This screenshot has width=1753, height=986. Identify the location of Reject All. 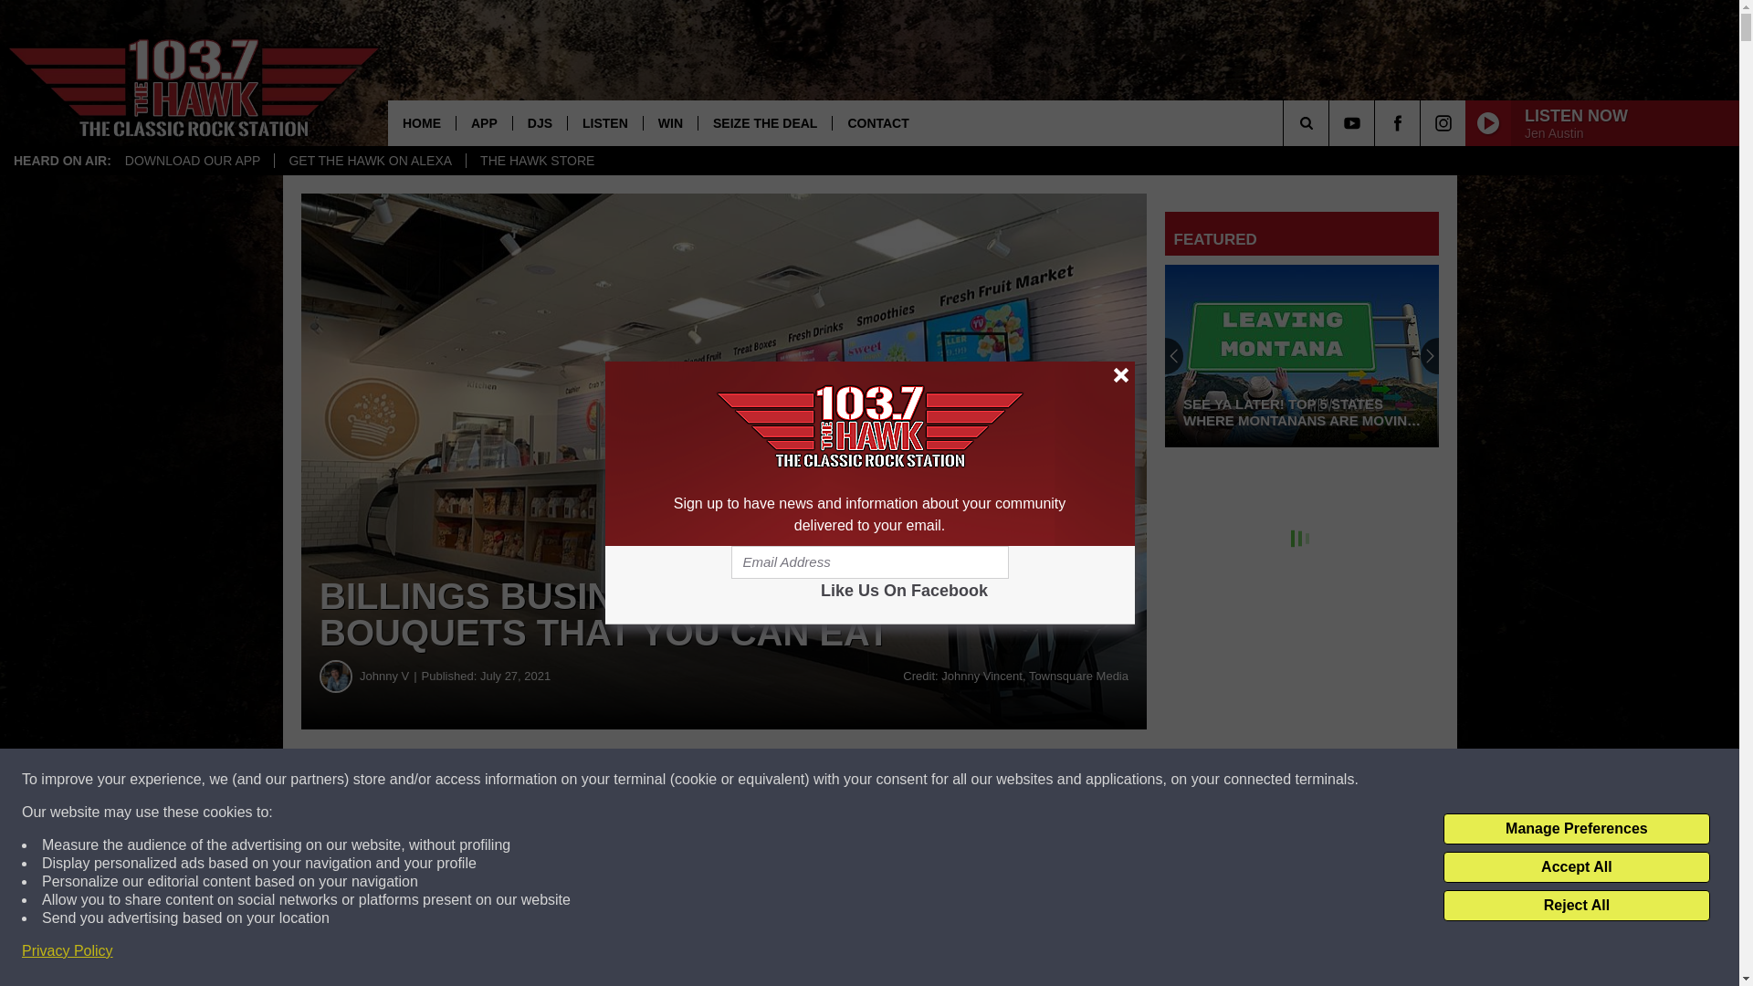
(1576, 906).